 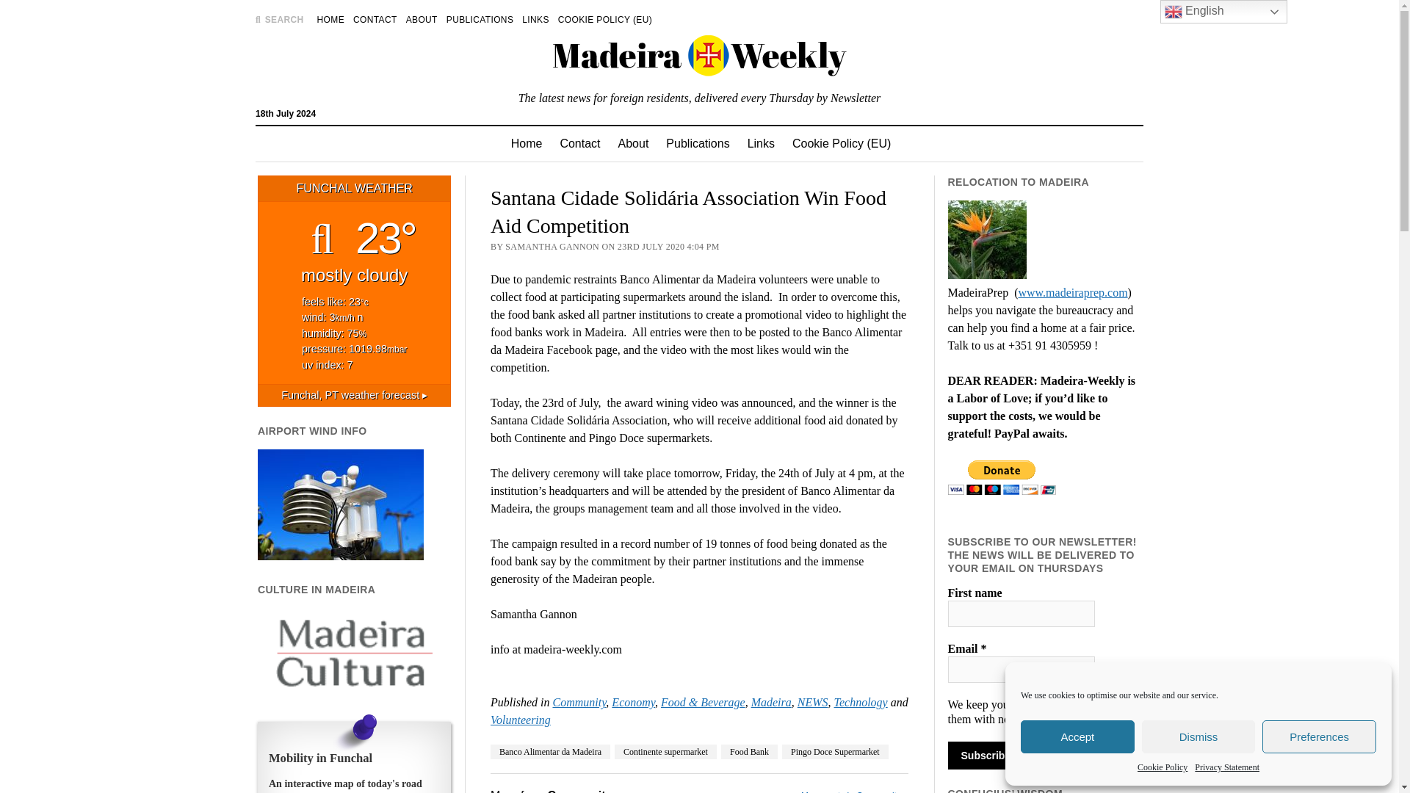 I want to click on CONTACT, so click(x=375, y=19).